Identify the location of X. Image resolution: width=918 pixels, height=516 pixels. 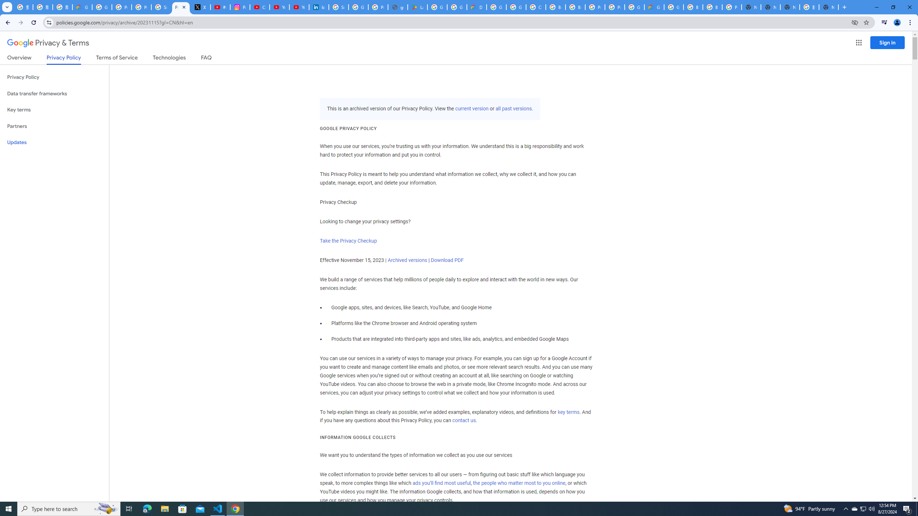
(200, 7).